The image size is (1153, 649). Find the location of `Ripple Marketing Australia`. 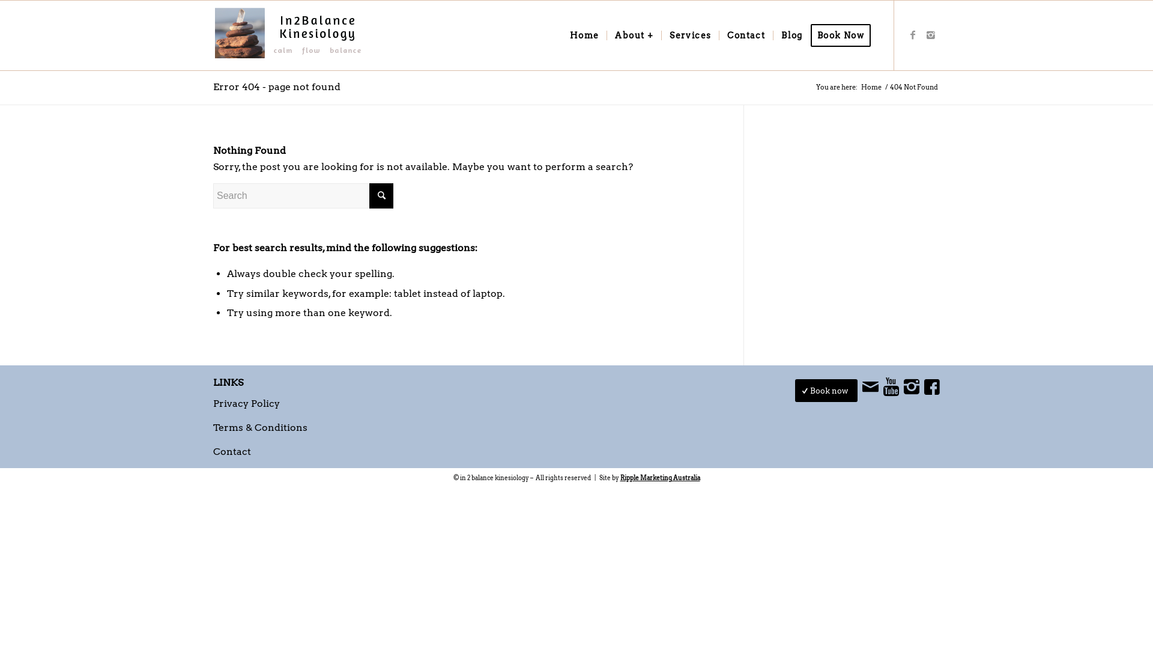

Ripple Marketing Australia is located at coordinates (659, 478).